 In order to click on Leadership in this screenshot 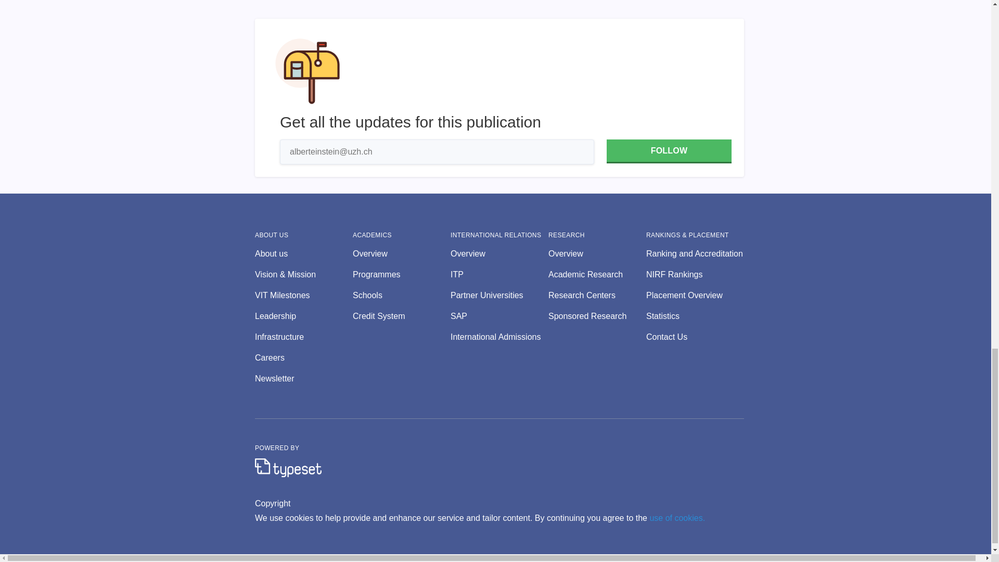, I will do `click(303, 316)`.